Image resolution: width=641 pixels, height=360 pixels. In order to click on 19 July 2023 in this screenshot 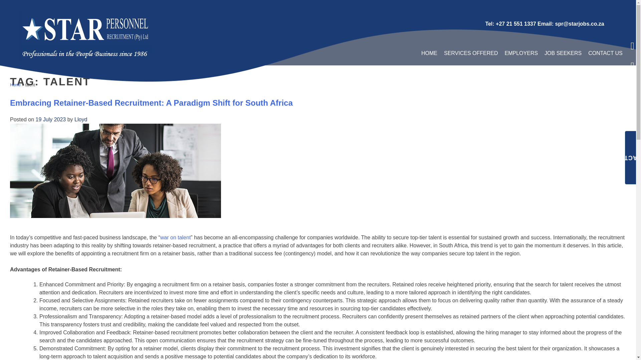, I will do `click(50, 119)`.